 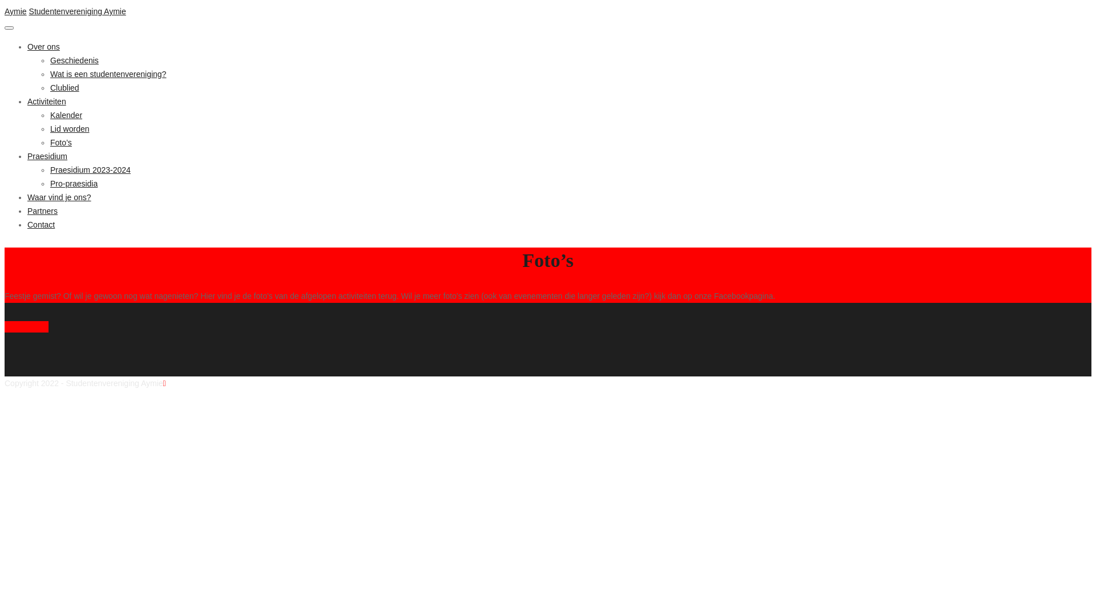 What do you see at coordinates (66, 115) in the screenshot?
I see `Kalender` at bounding box center [66, 115].